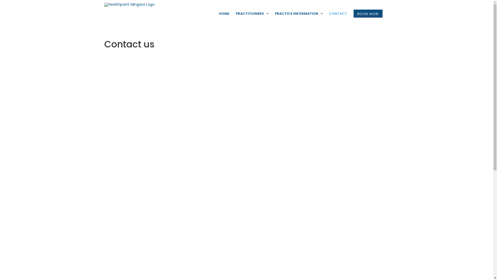  Describe the element at coordinates (258, 213) in the screenshot. I see `submit` at that location.